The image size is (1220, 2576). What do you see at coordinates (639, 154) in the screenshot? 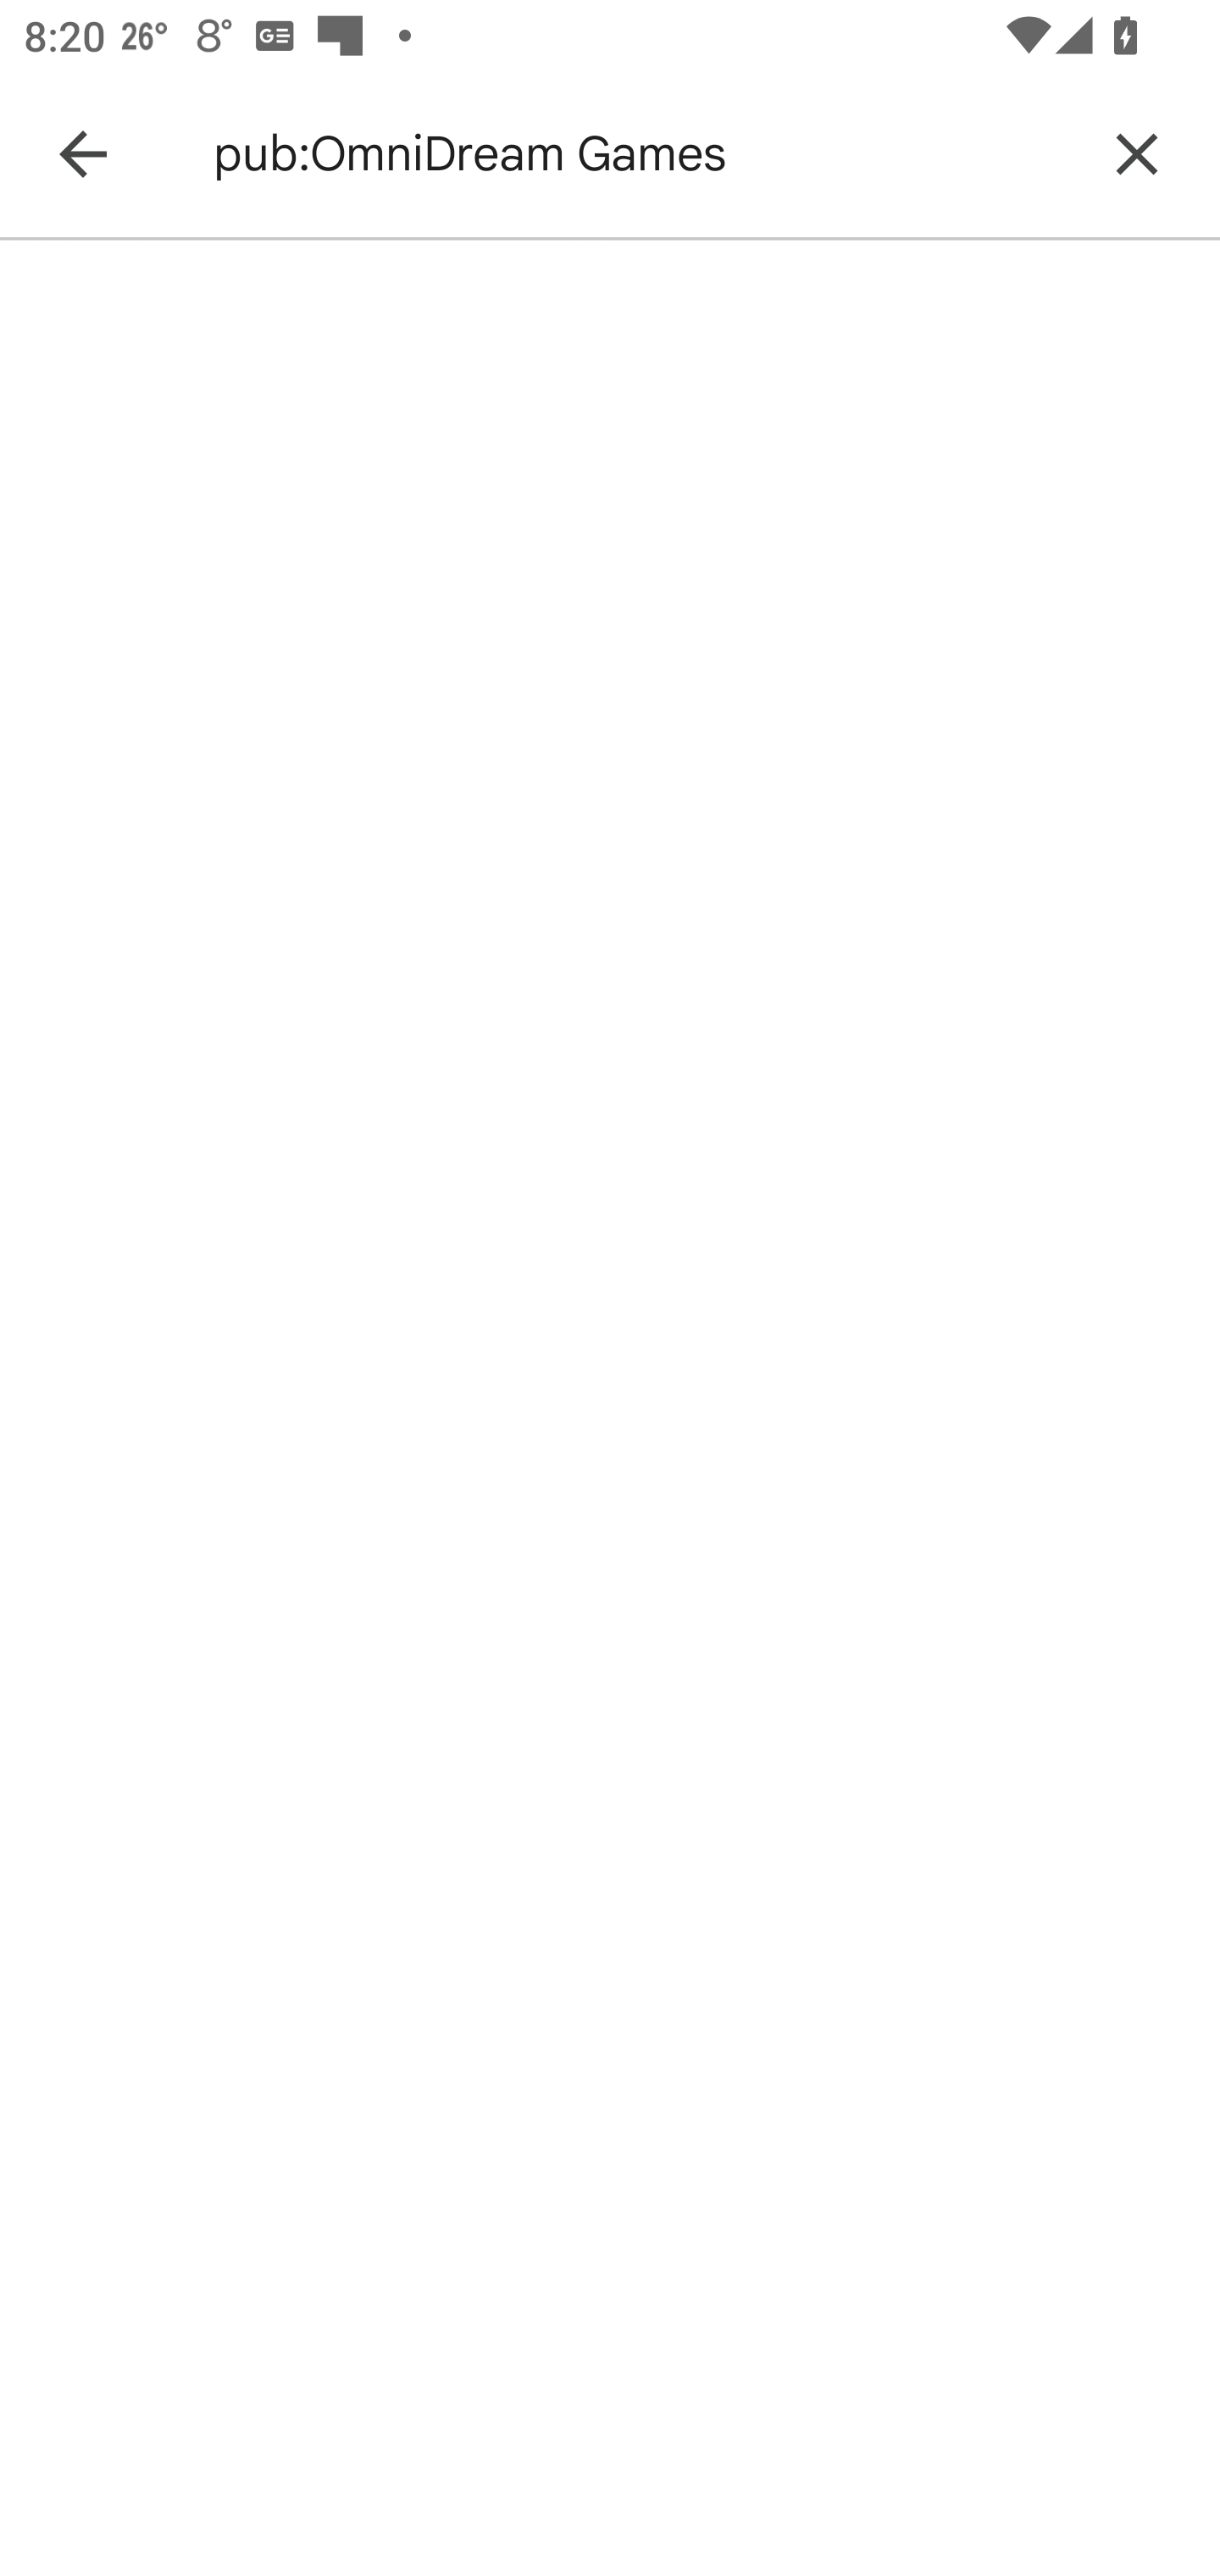
I see `pub:OmniDream Games` at bounding box center [639, 154].